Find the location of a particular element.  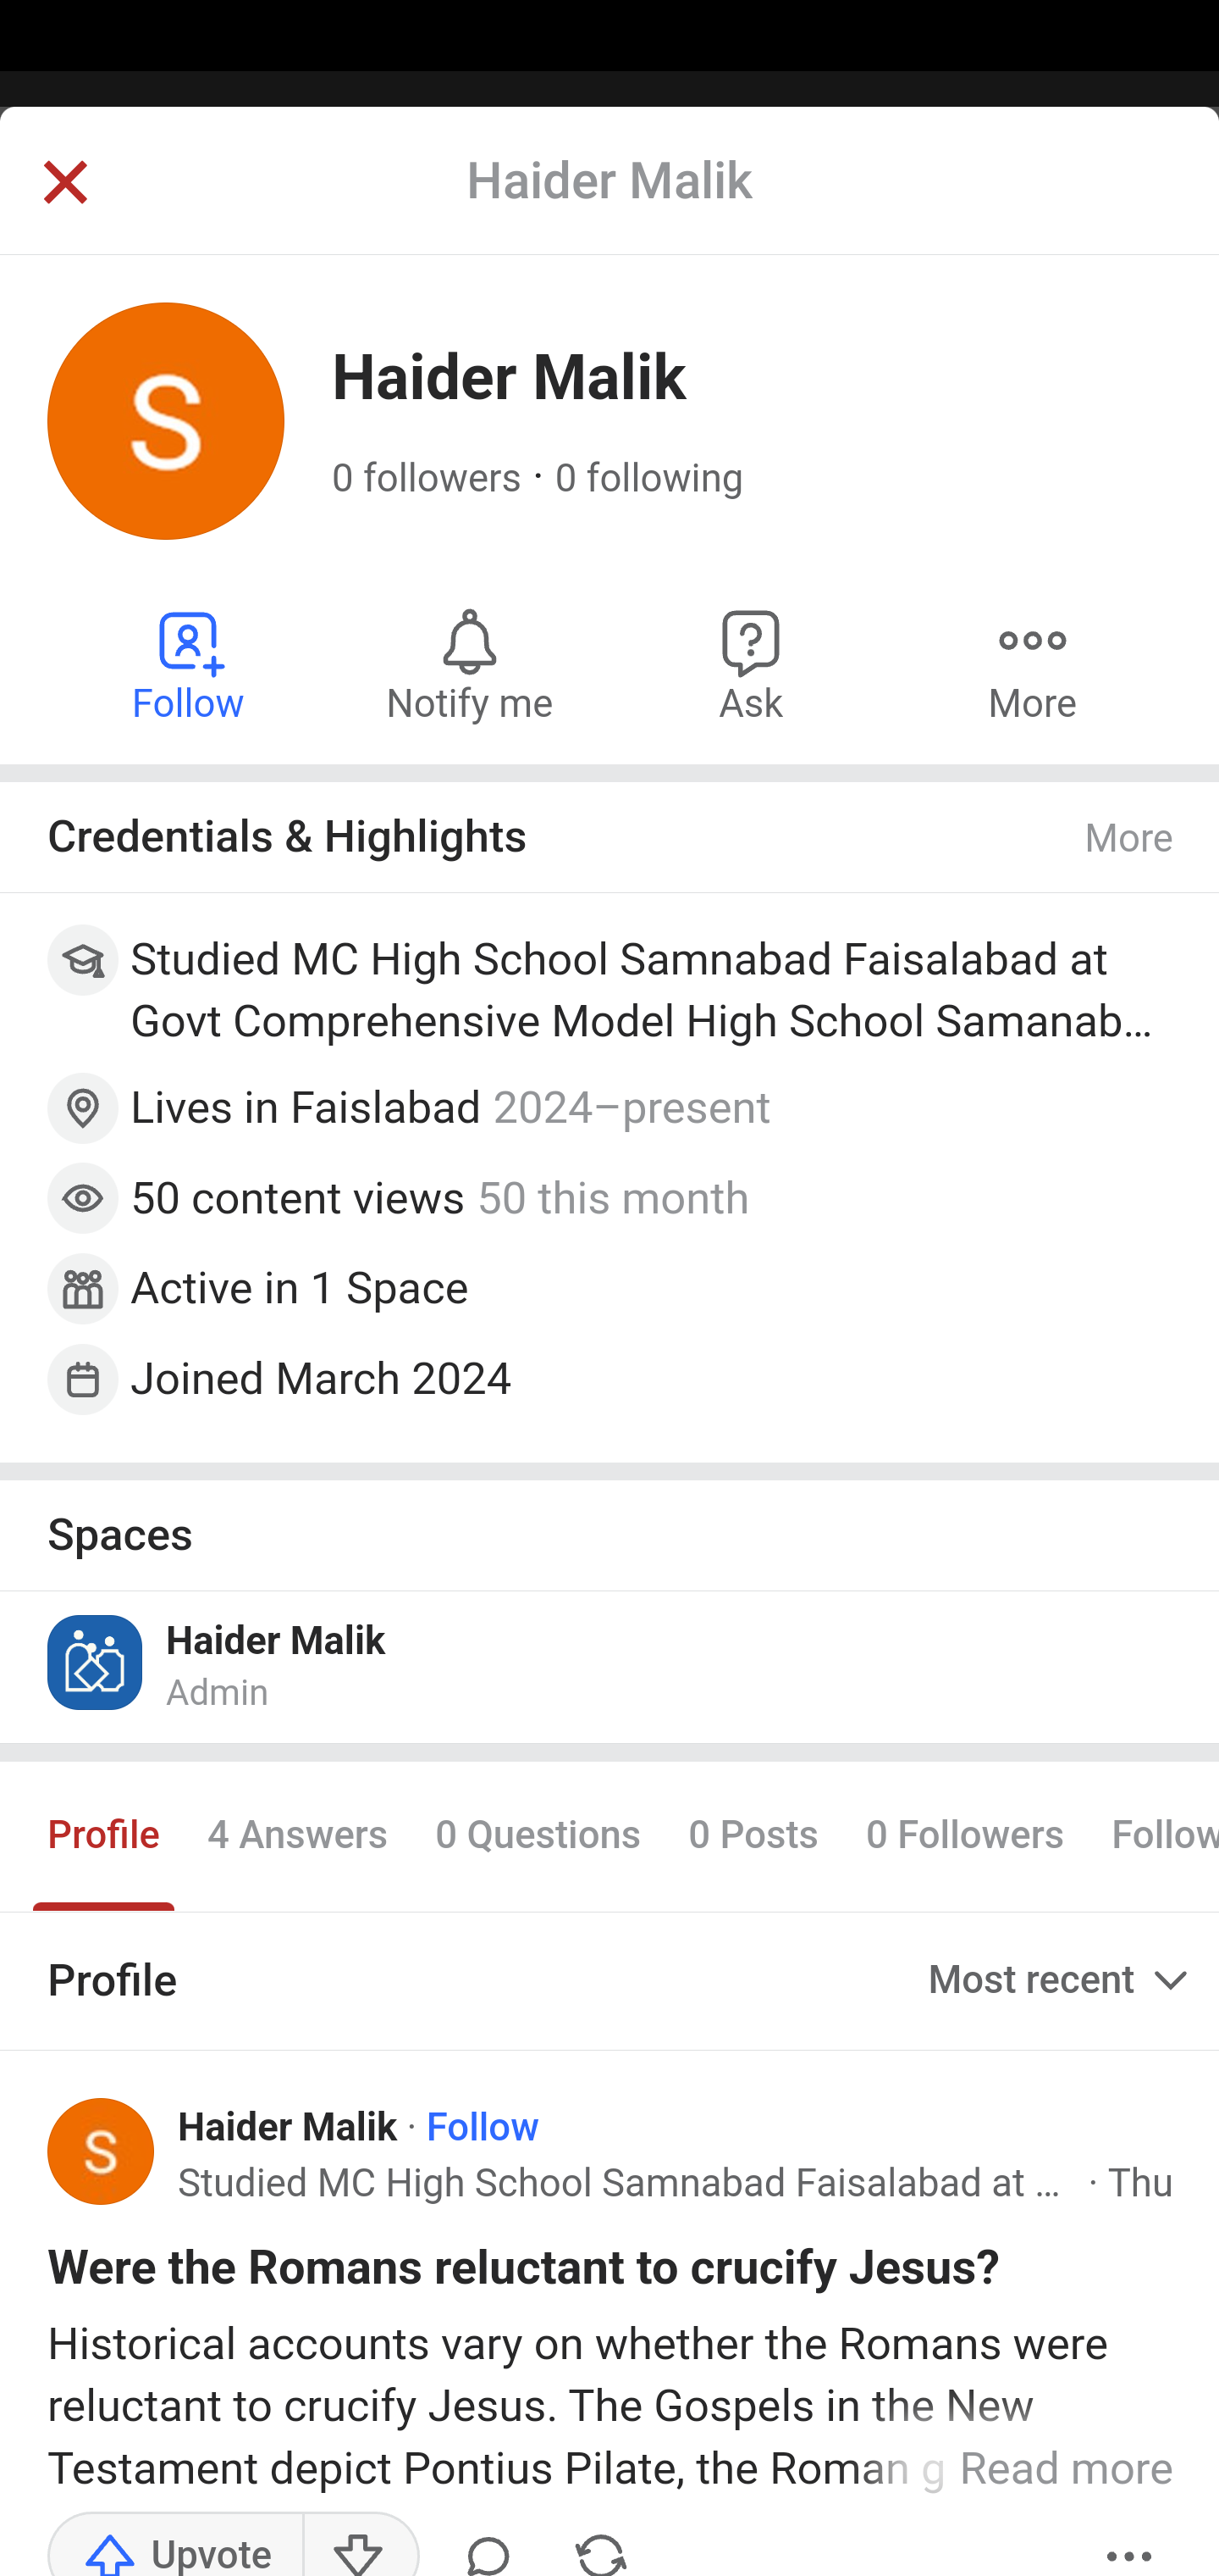

Ask is located at coordinates (752, 664).